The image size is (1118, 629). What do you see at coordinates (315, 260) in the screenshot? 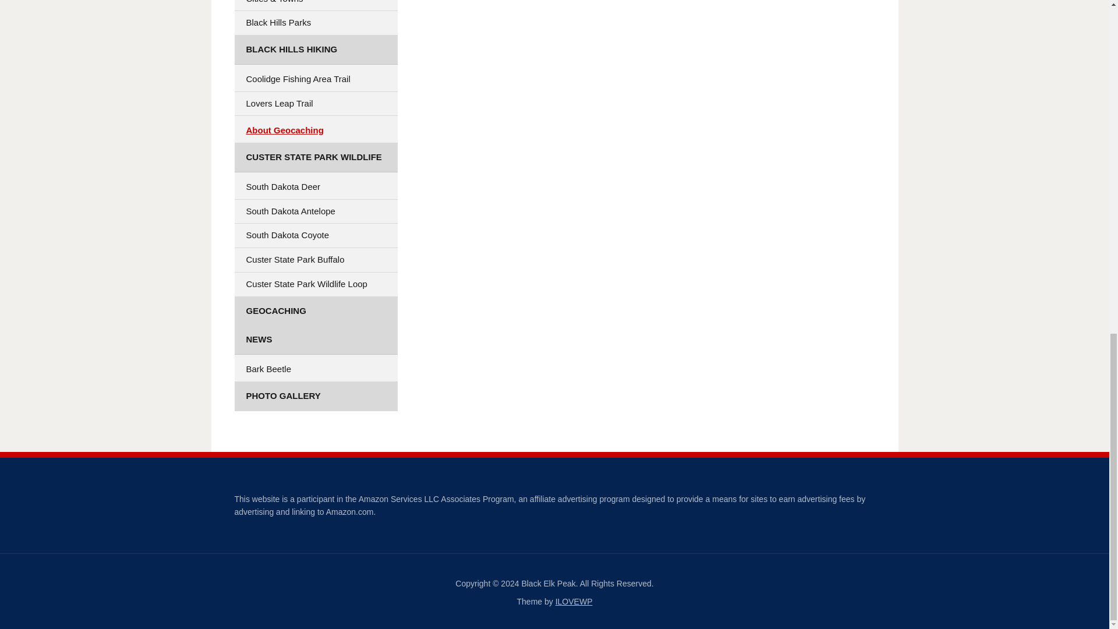
I see `Custer State Park Buffalo` at bounding box center [315, 260].